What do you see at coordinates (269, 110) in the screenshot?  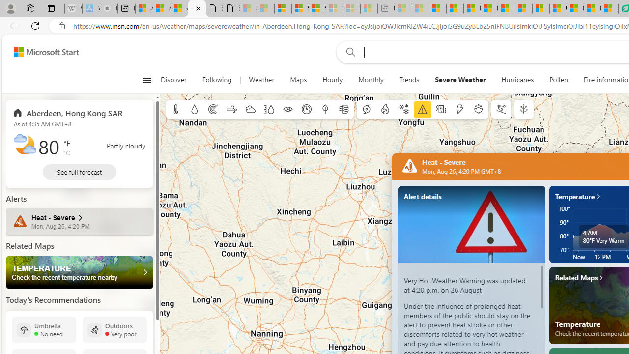 I see `Humidity` at bounding box center [269, 110].